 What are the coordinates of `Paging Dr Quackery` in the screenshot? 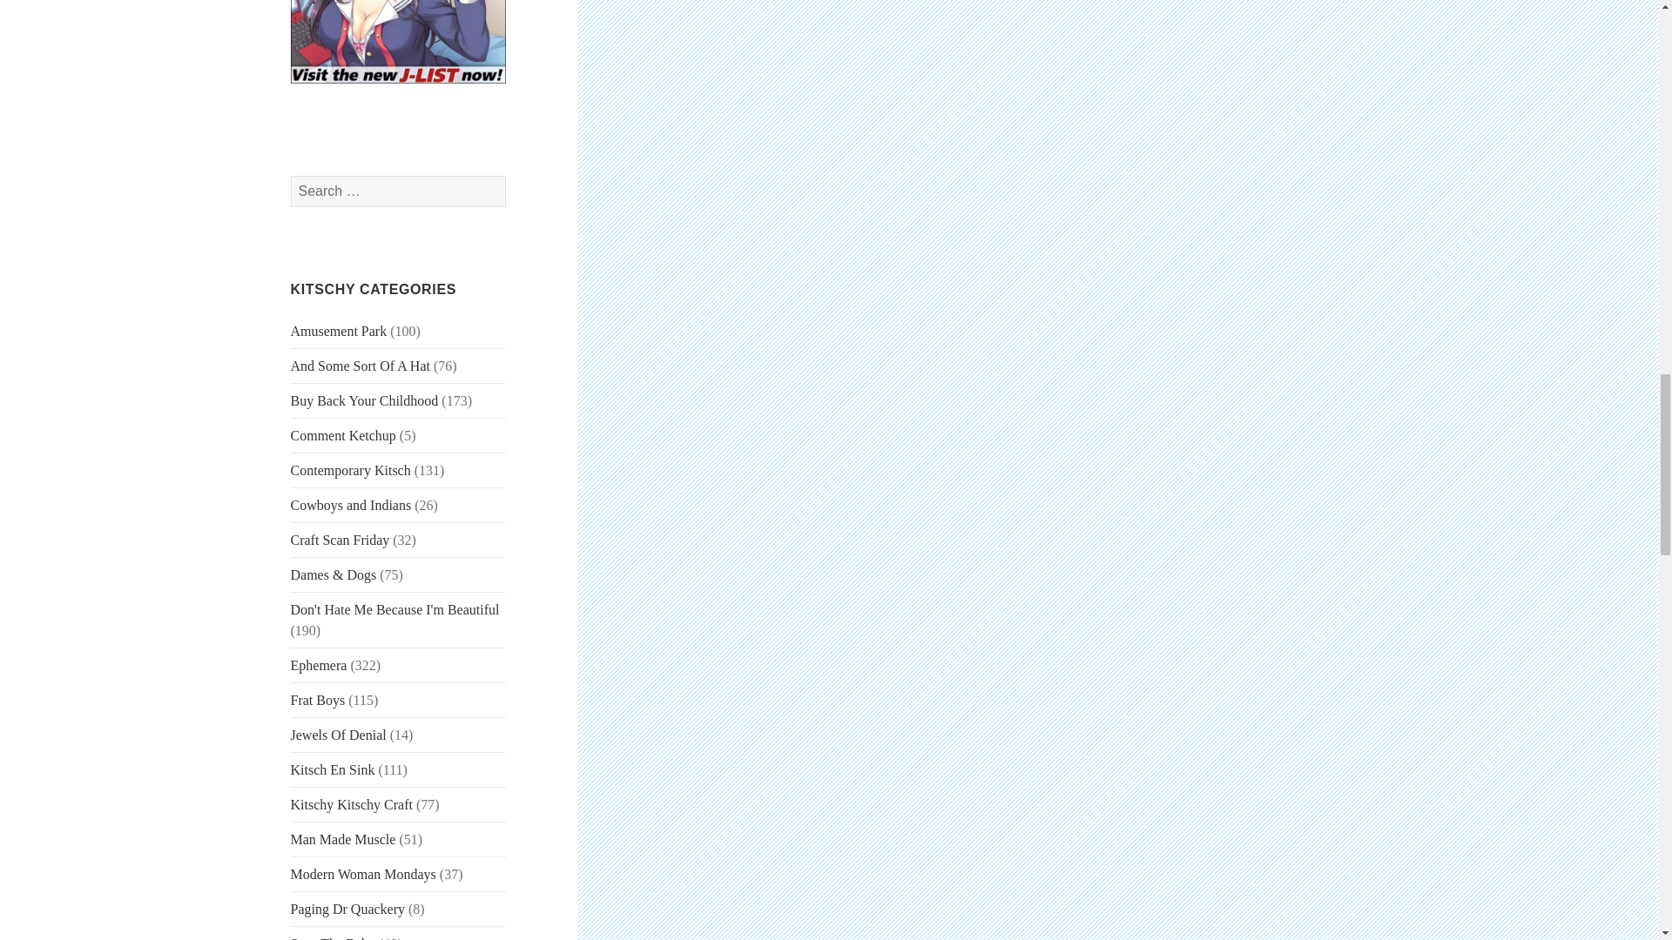 It's located at (348, 909).